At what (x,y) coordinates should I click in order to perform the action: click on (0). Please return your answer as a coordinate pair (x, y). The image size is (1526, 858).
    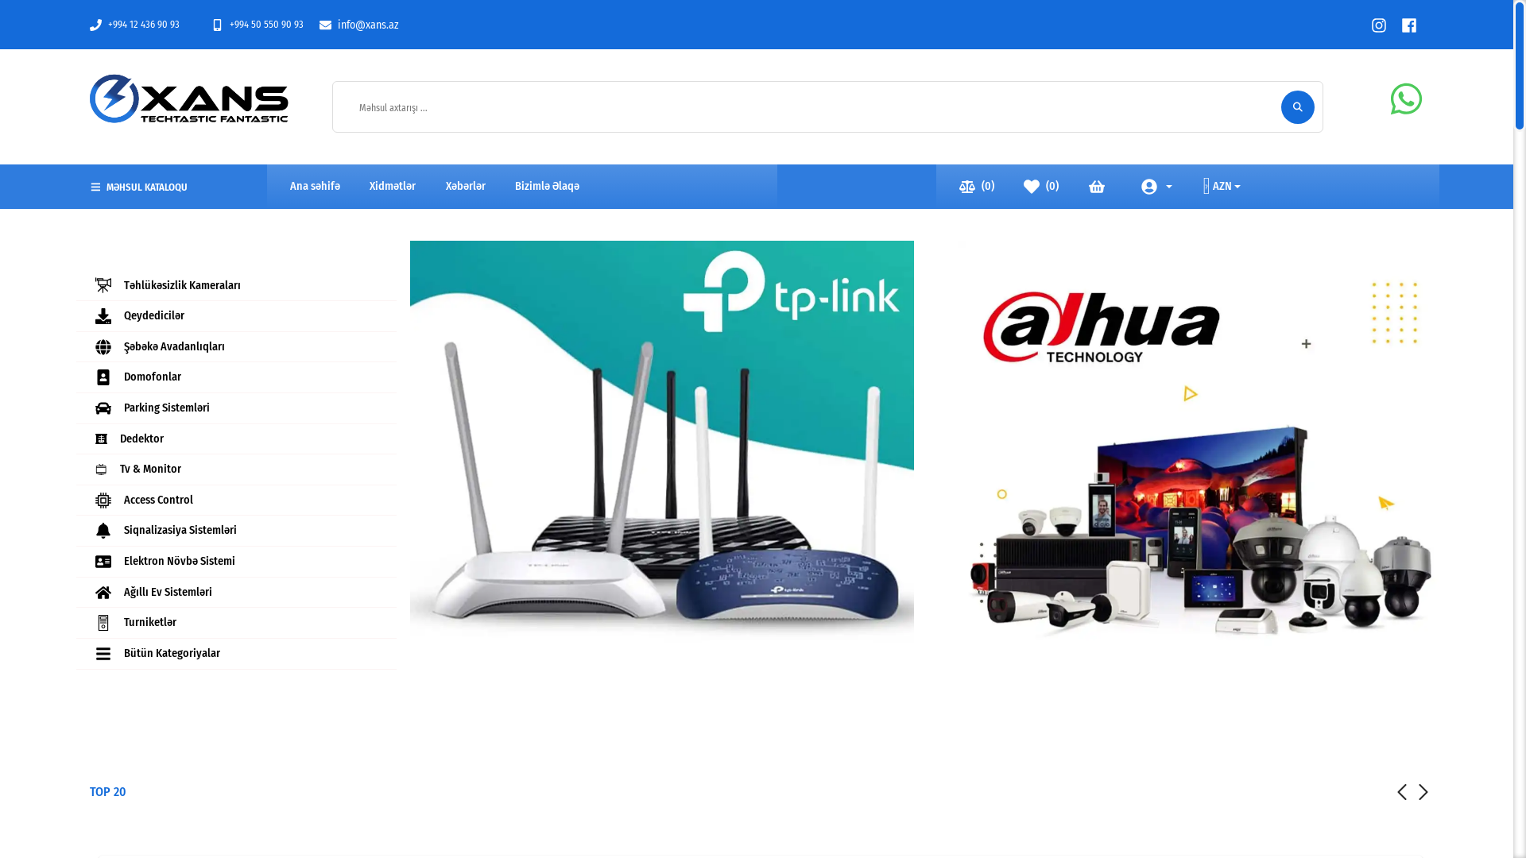
    Looking at the image, I should click on (977, 186).